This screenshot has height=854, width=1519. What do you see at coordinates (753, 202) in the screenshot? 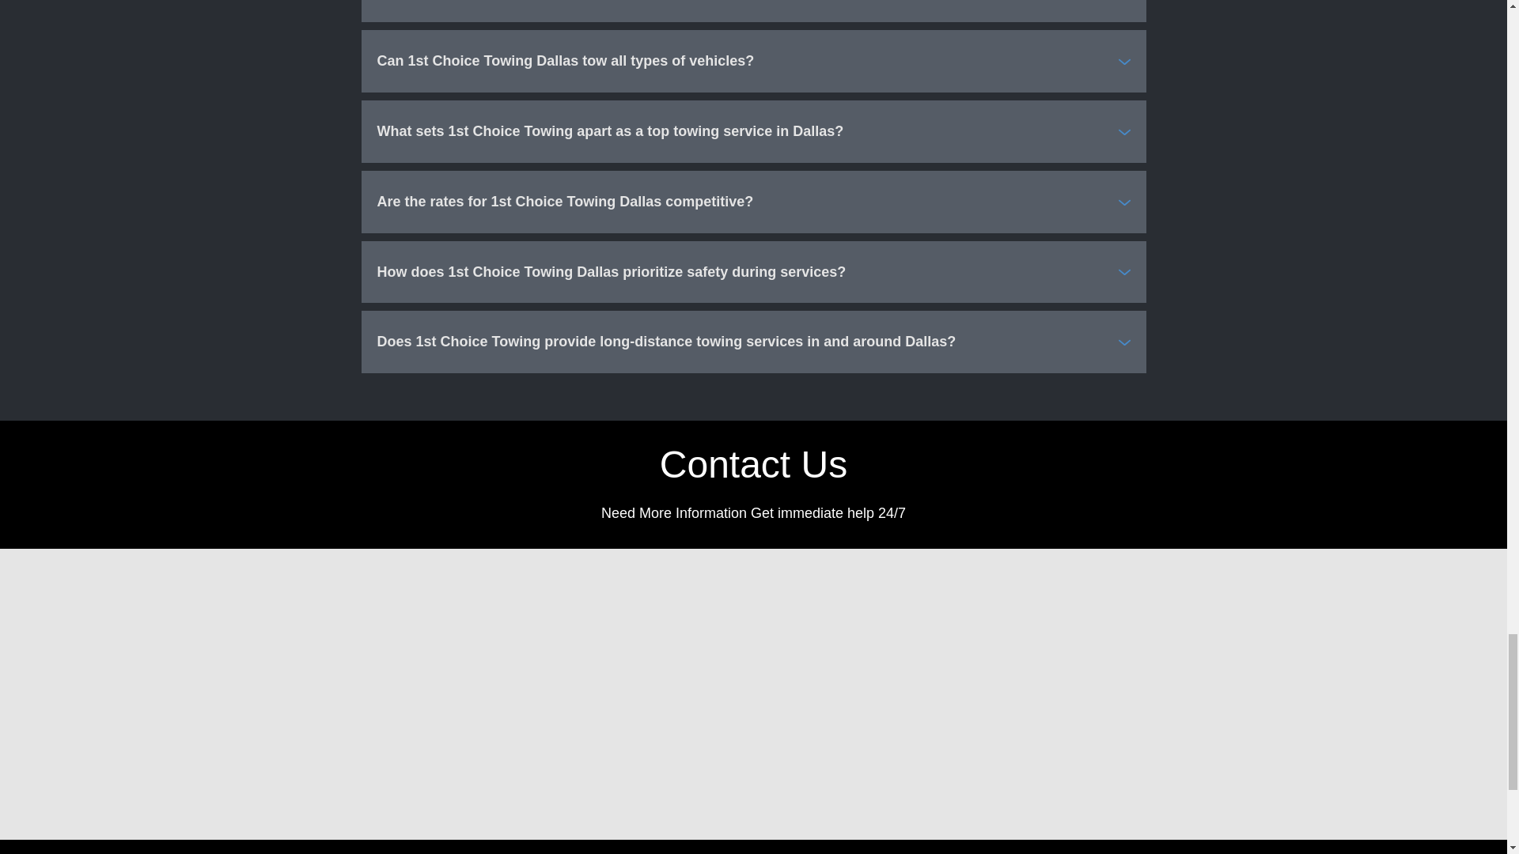
I see `Are the rates for 1st Choice Towing Dallas competitive?` at bounding box center [753, 202].